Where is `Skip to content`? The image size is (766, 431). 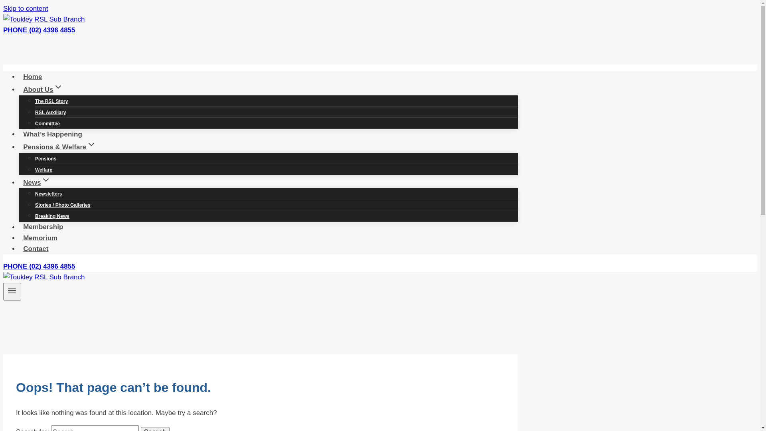 Skip to content is located at coordinates (26, 9).